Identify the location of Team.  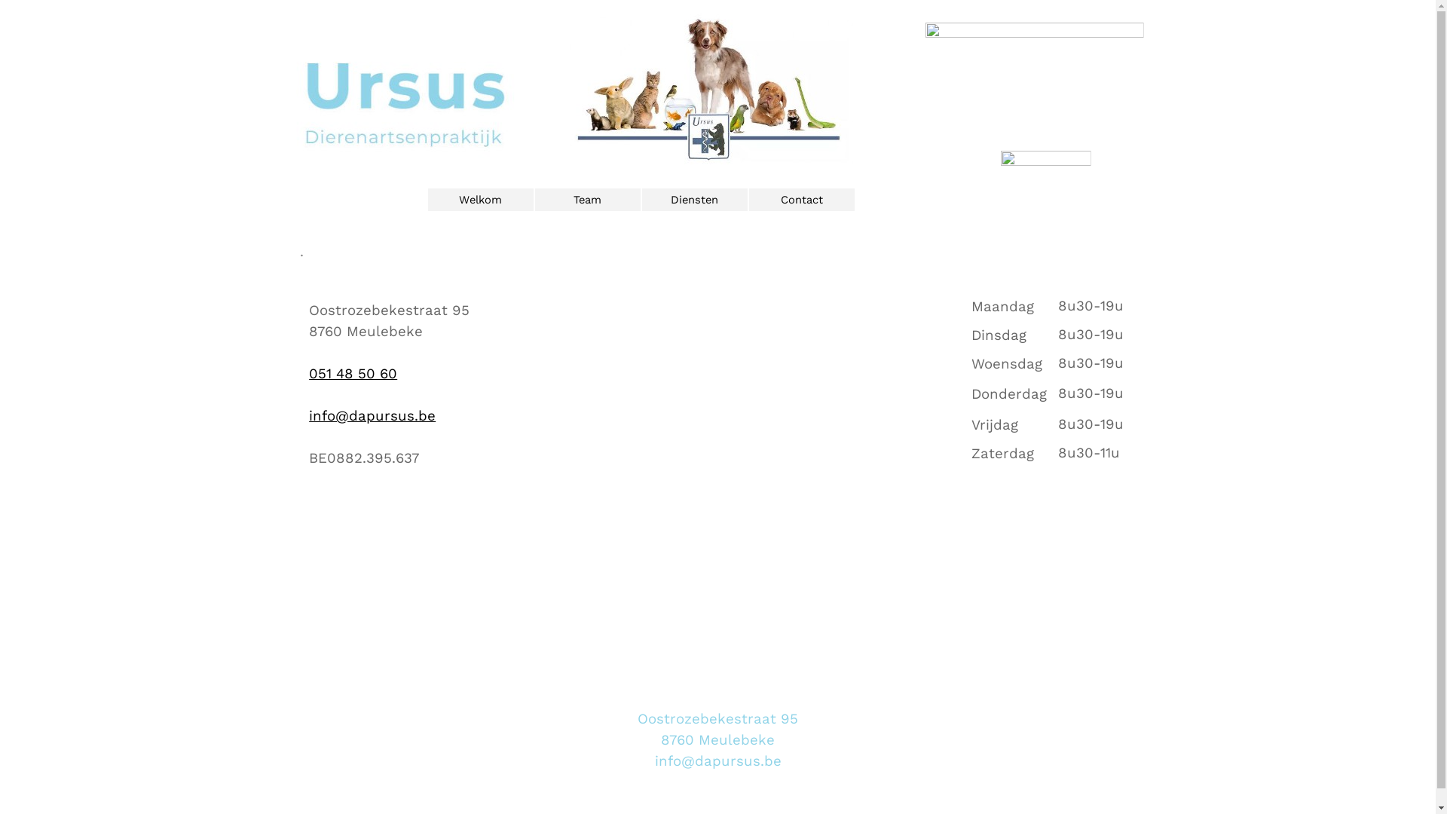
(587, 200).